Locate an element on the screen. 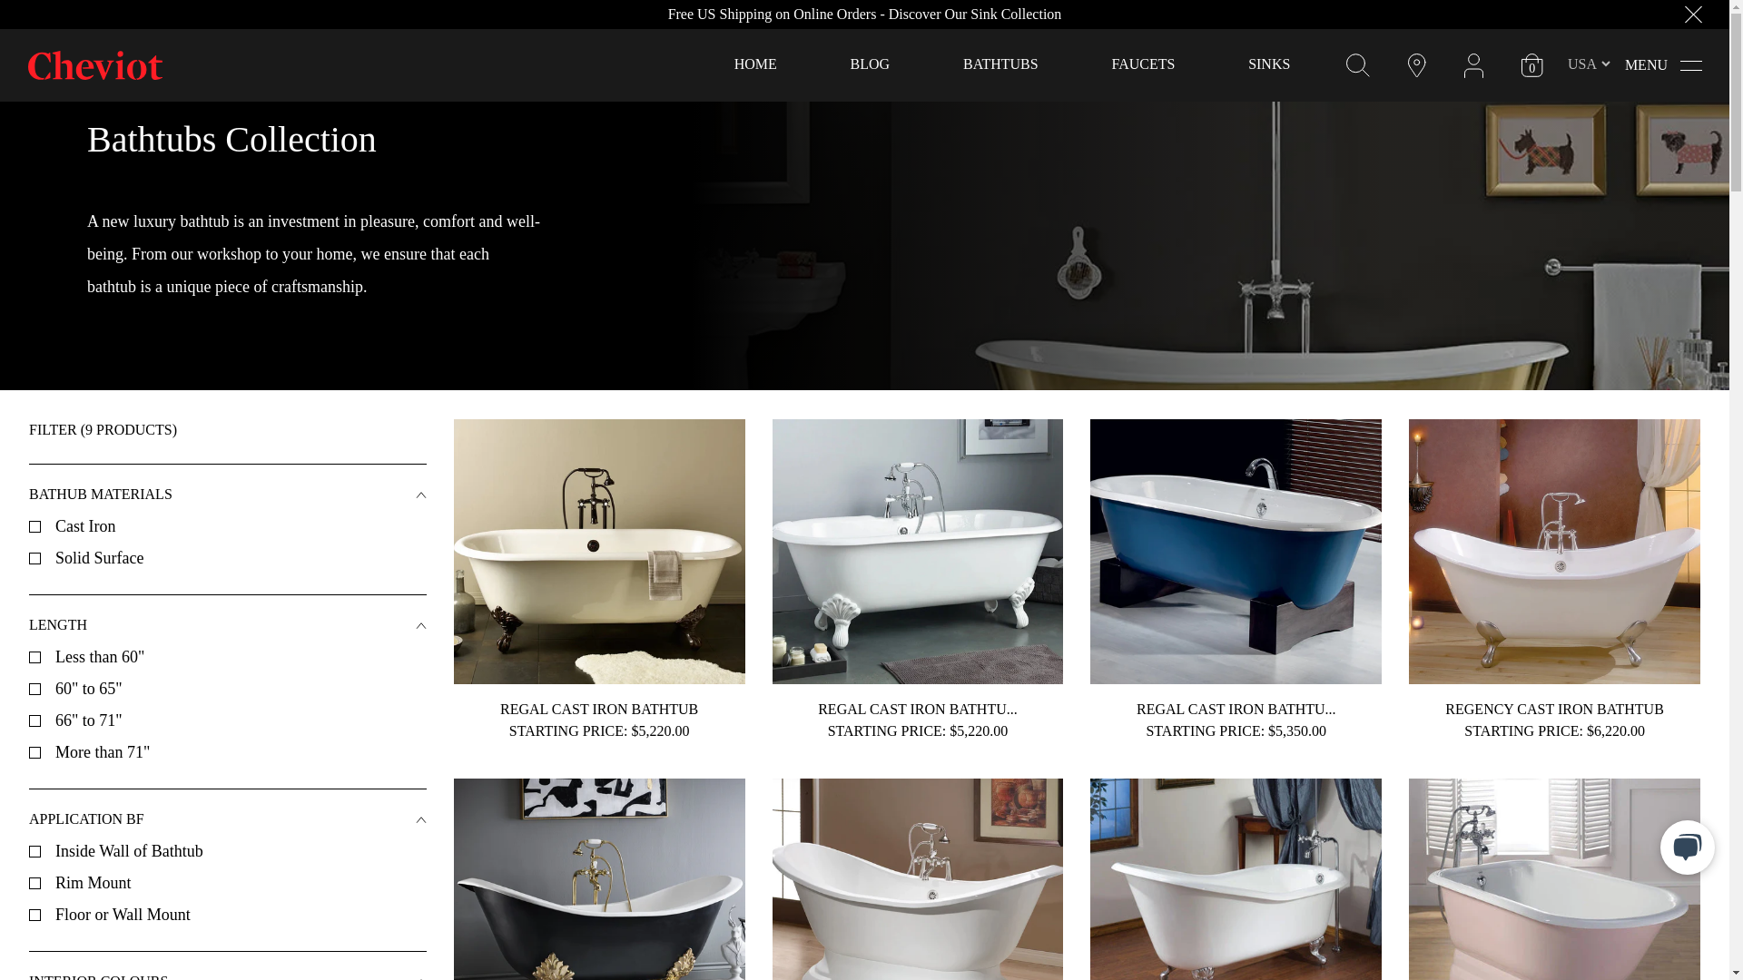 Image resolution: width=1743 pixels, height=980 pixels. on is located at coordinates (34, 882).